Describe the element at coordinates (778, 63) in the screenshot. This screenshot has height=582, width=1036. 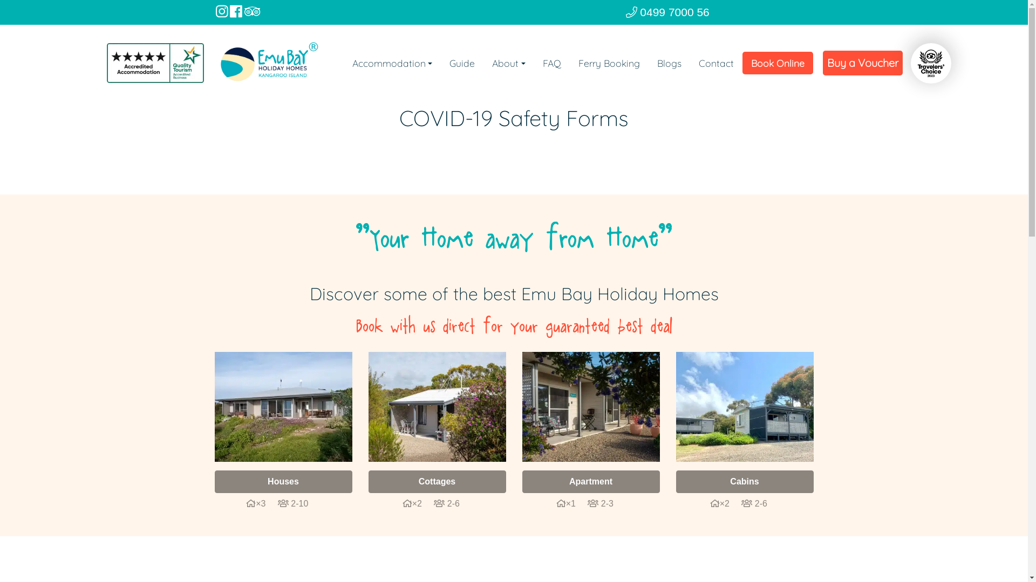
I see `Book Online` at that location.